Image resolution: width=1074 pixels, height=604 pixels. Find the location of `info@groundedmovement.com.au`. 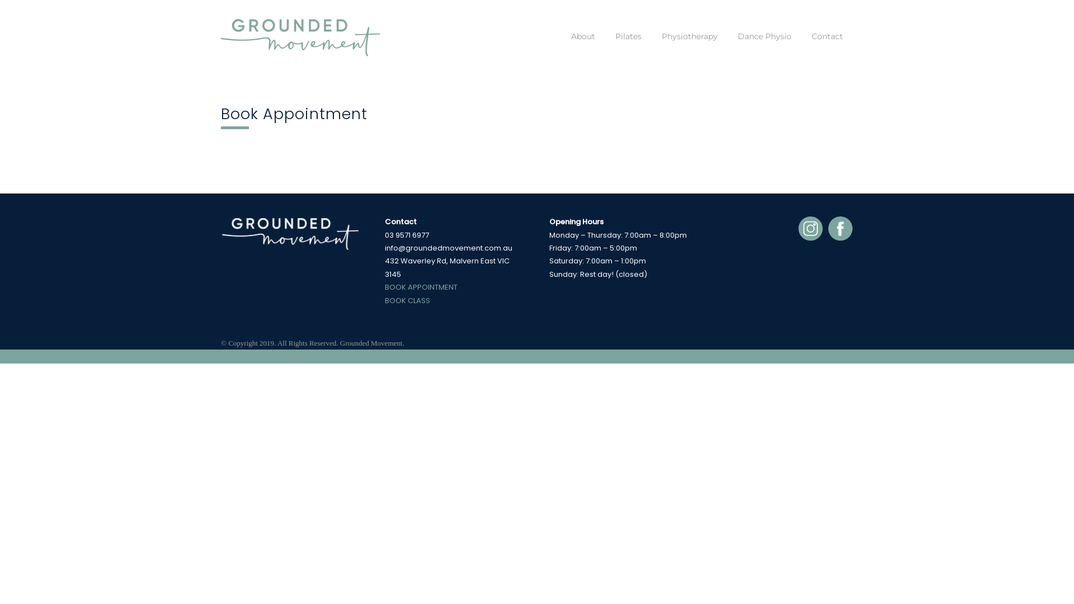

info@groundedmovement.com.au is located at coordinates (449, 248).